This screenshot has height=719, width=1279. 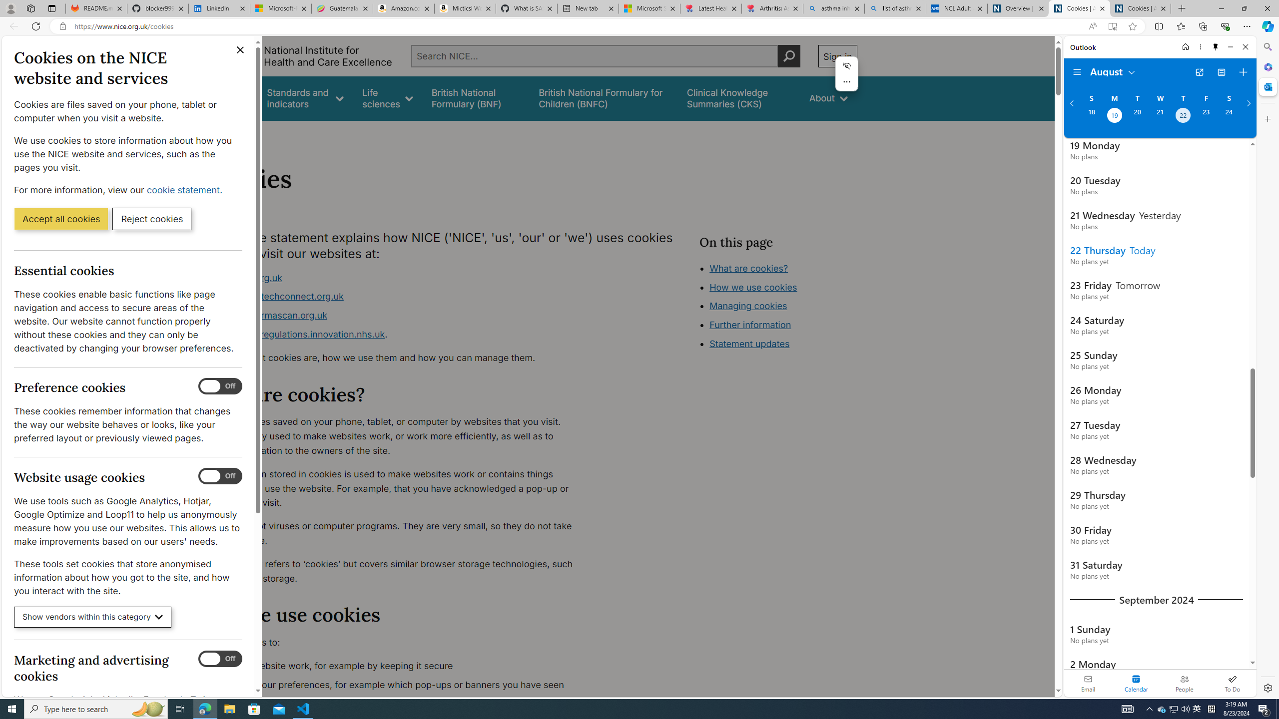 I want to click on www.nice.org.uk, so click(x=246, y=278).